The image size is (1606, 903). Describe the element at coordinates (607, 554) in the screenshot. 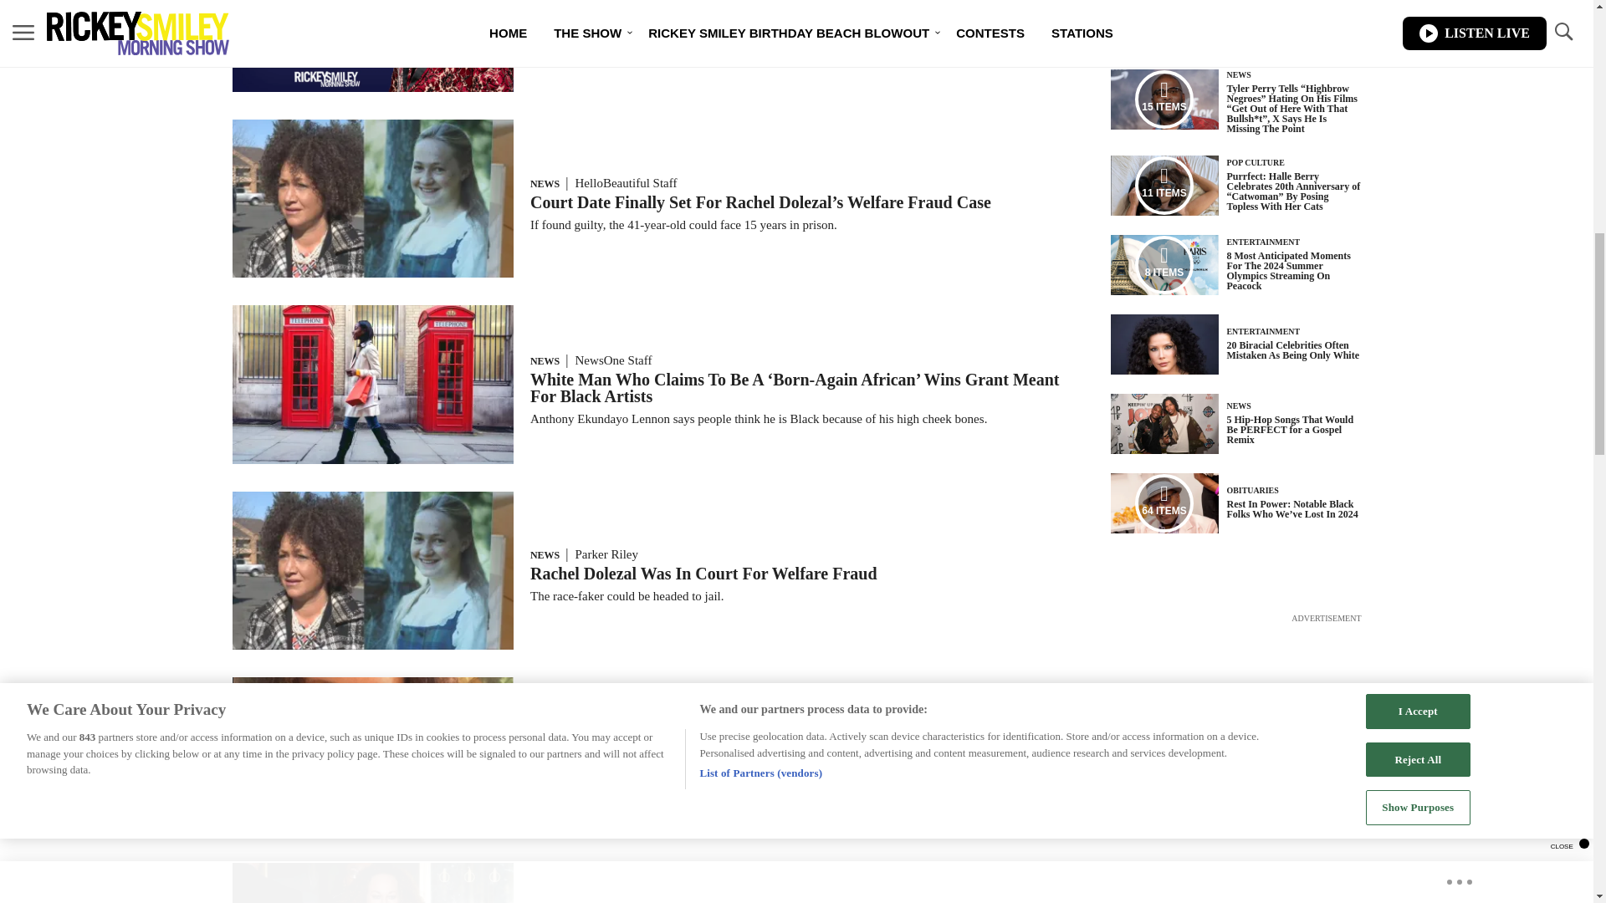

I see `Parker Riley` at that location.